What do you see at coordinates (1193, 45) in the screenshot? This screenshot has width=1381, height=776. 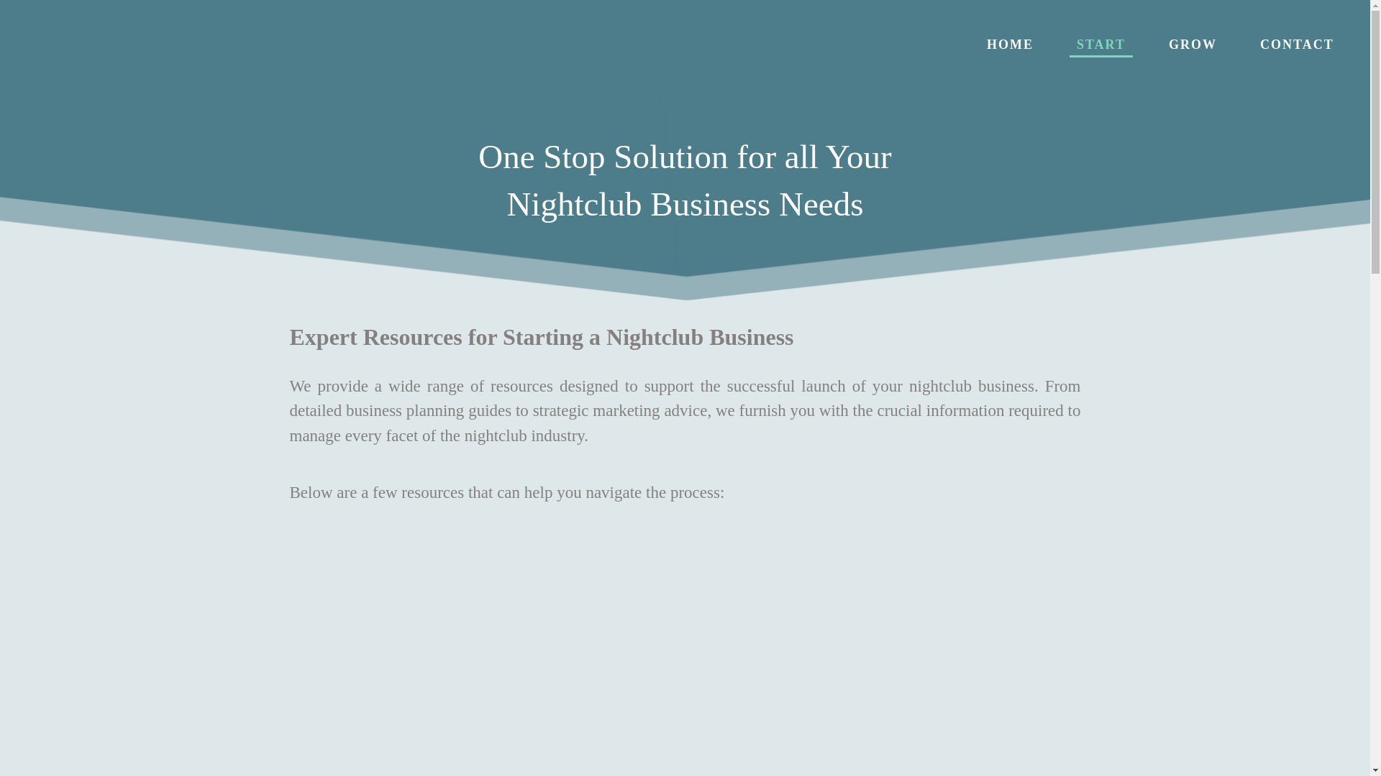 I see `GROW` at bounding box center [1193, 45].